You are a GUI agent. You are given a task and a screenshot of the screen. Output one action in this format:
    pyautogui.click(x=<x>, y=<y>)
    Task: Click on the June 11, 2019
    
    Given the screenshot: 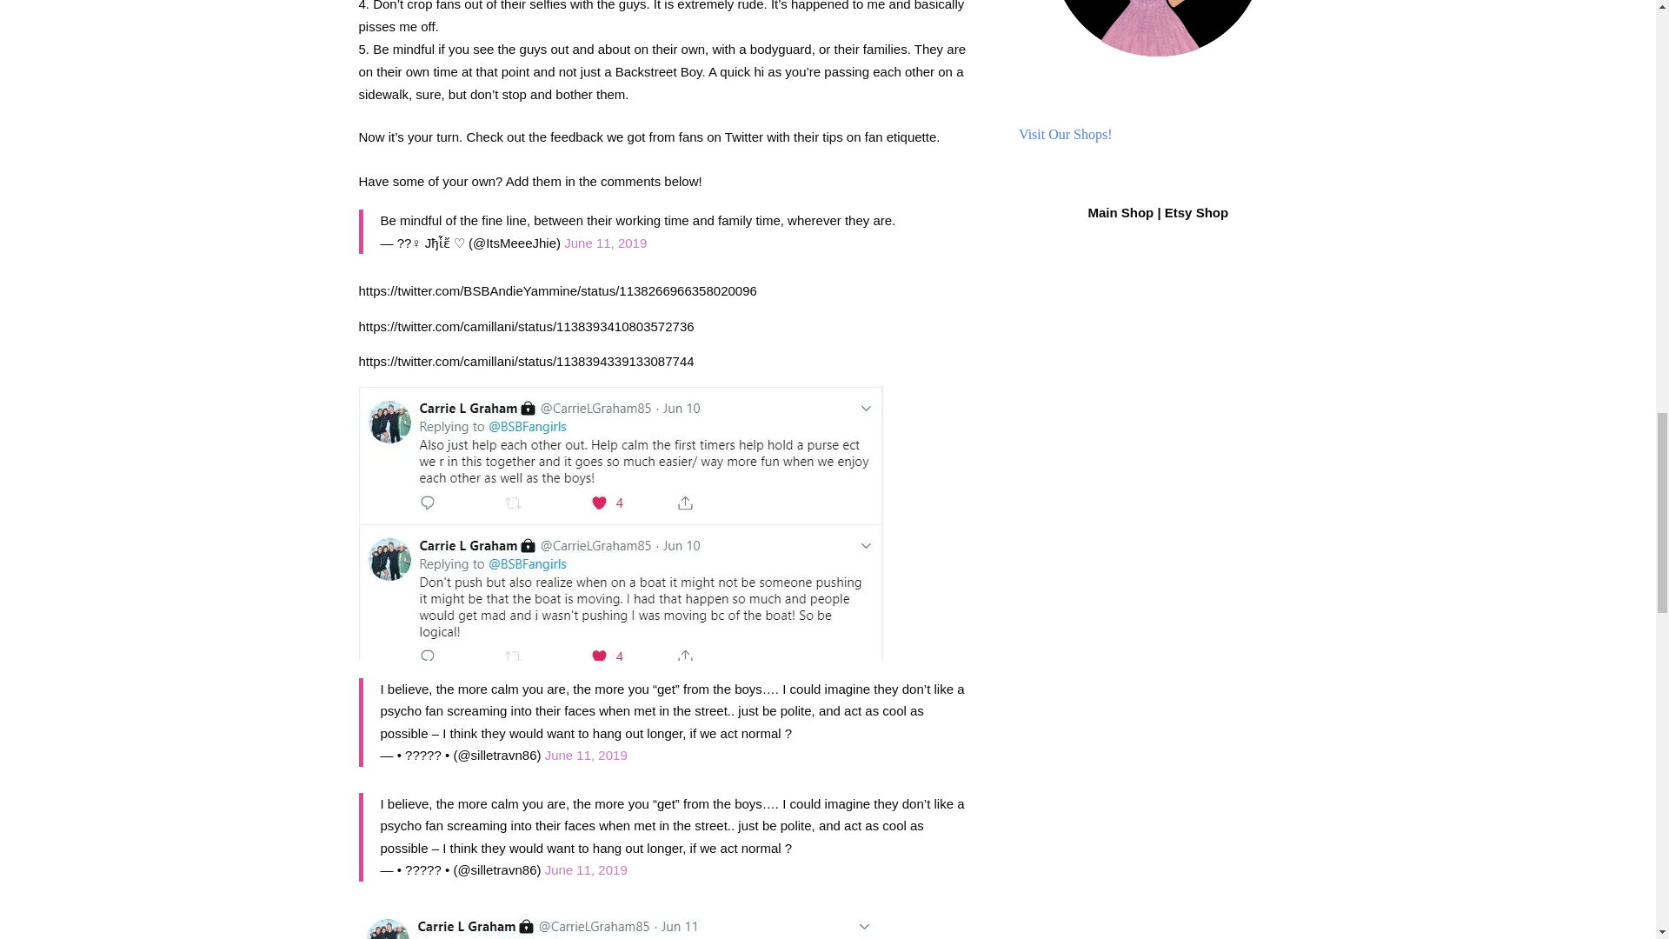 What is the action you would take?
    pyautogui.click(x=605, y=243)
    